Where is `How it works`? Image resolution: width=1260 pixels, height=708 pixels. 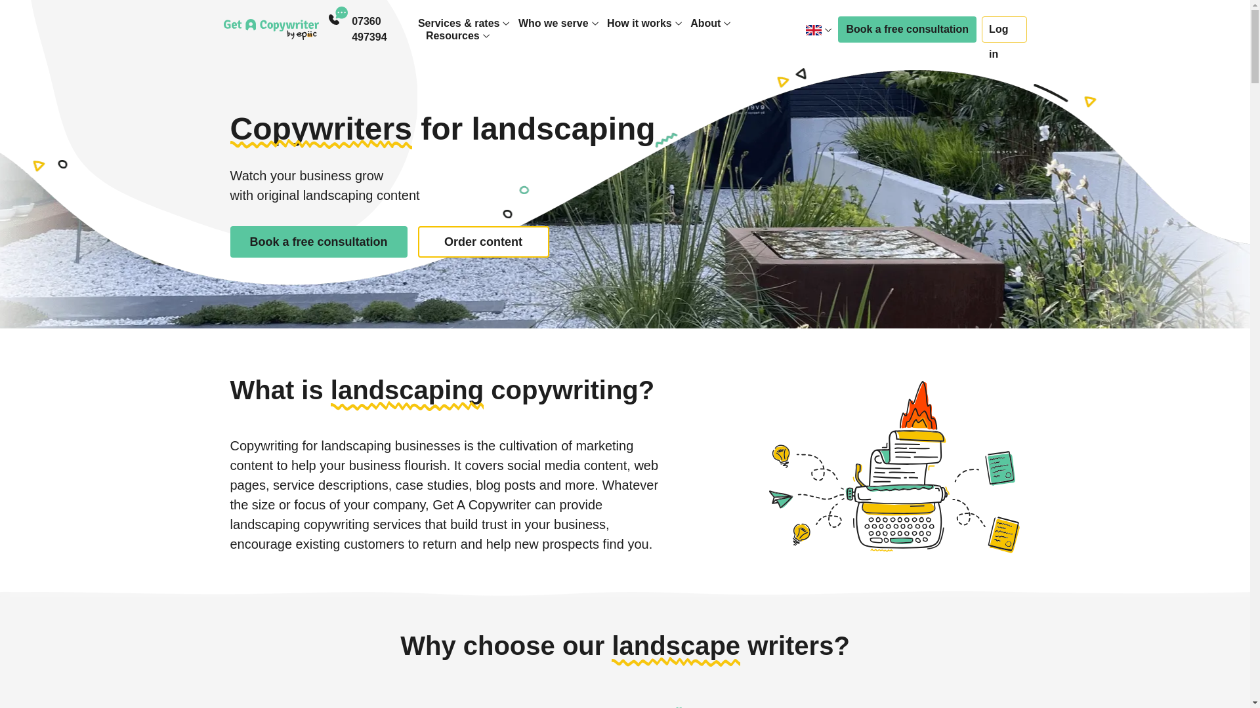 How it works is located at coordinates (639, 23).